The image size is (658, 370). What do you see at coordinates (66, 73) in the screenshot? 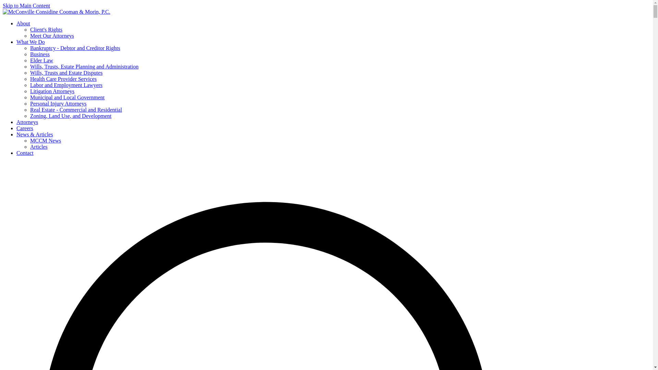
I see `Wills, Trusts and Estate Disputes` at bounding box center [66, 73].